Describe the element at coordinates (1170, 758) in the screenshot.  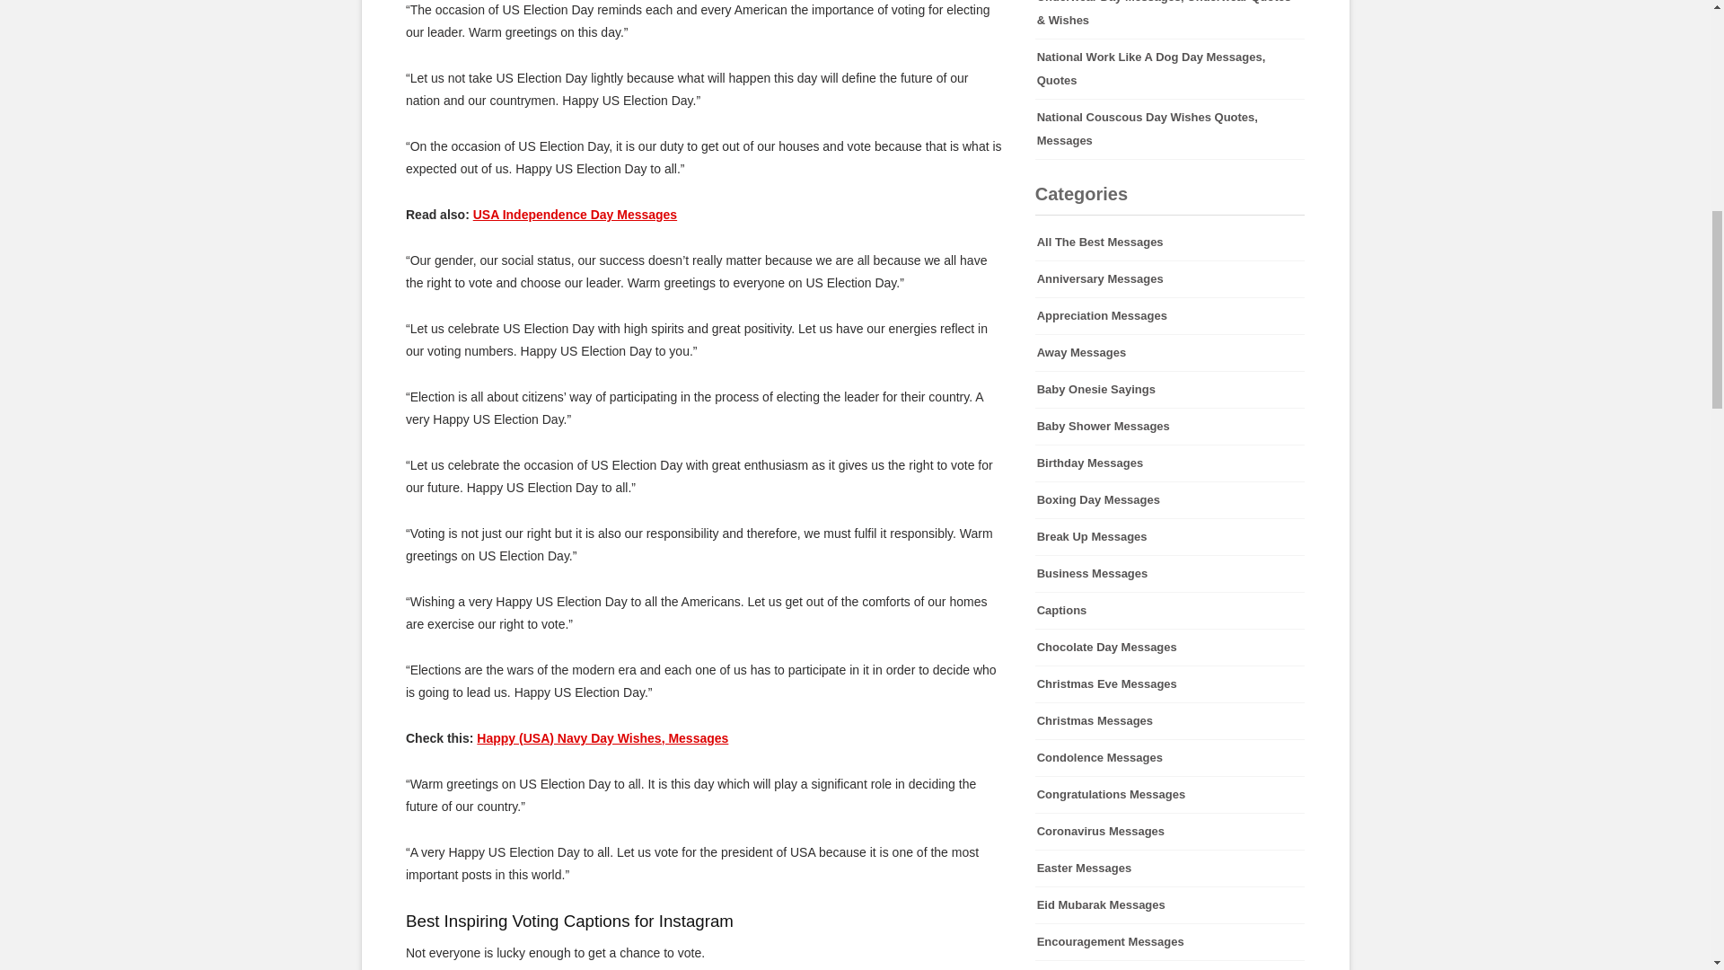
I see `Condolence Messages` at that location.